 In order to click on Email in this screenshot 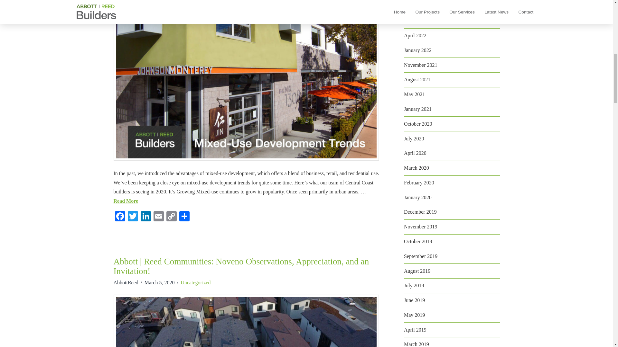, I will do `click(158, 217)`.